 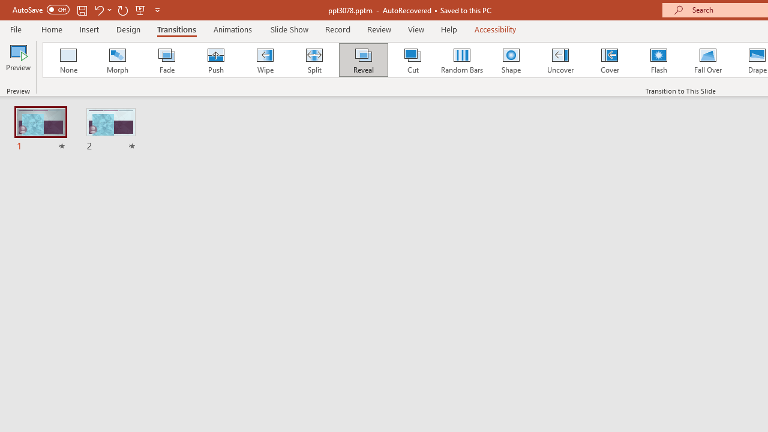 What do you see at coordinates (215, 60) in the screenshot?
I see `Push` at bounding box center [215, 60].